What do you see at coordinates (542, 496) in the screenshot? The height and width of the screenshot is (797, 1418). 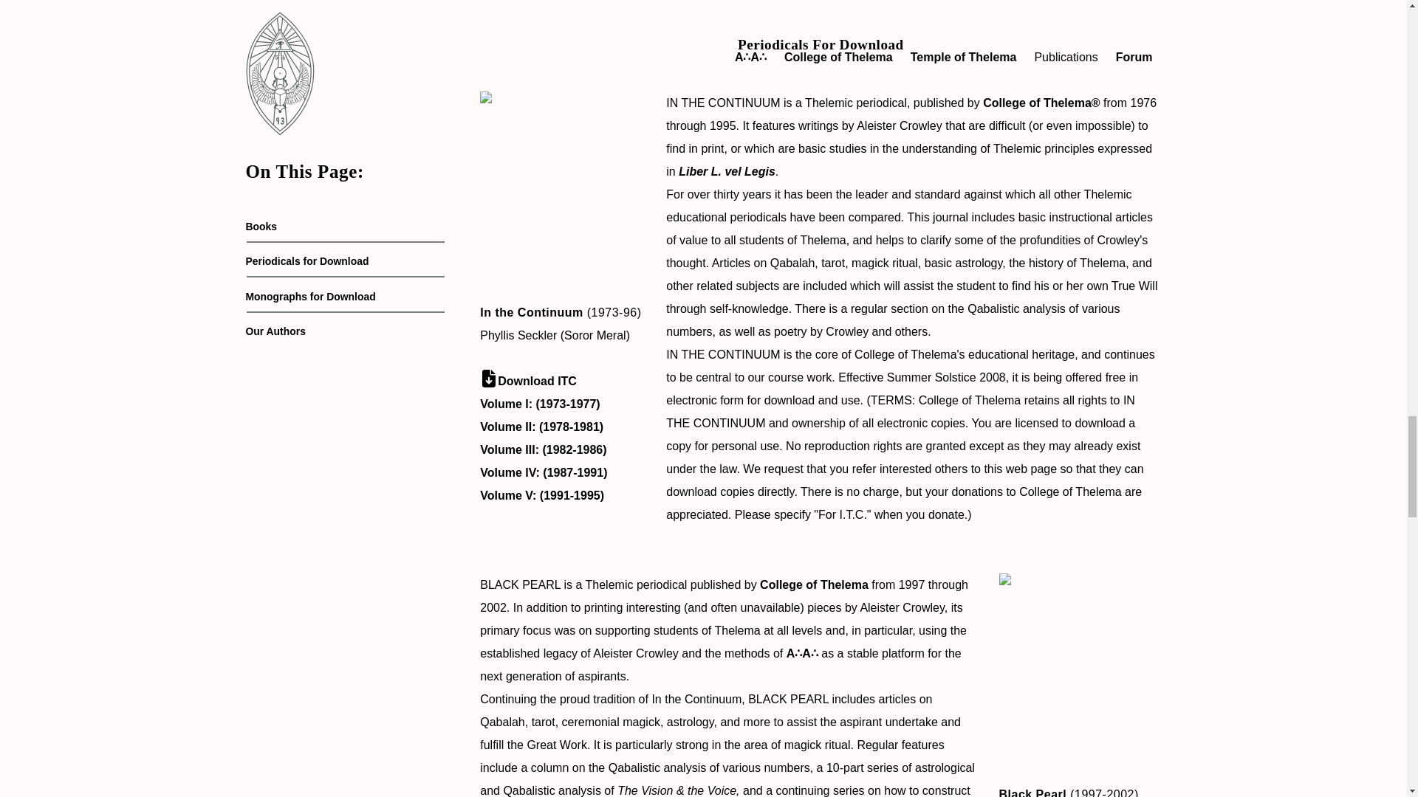 I see `Download ITC Volume V` at bounding box center [542, 496].